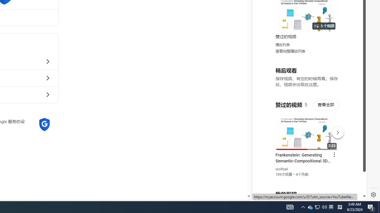  Describe the element at coordinates (282, 169) in the screenshot. I see `wolfball` at that location.